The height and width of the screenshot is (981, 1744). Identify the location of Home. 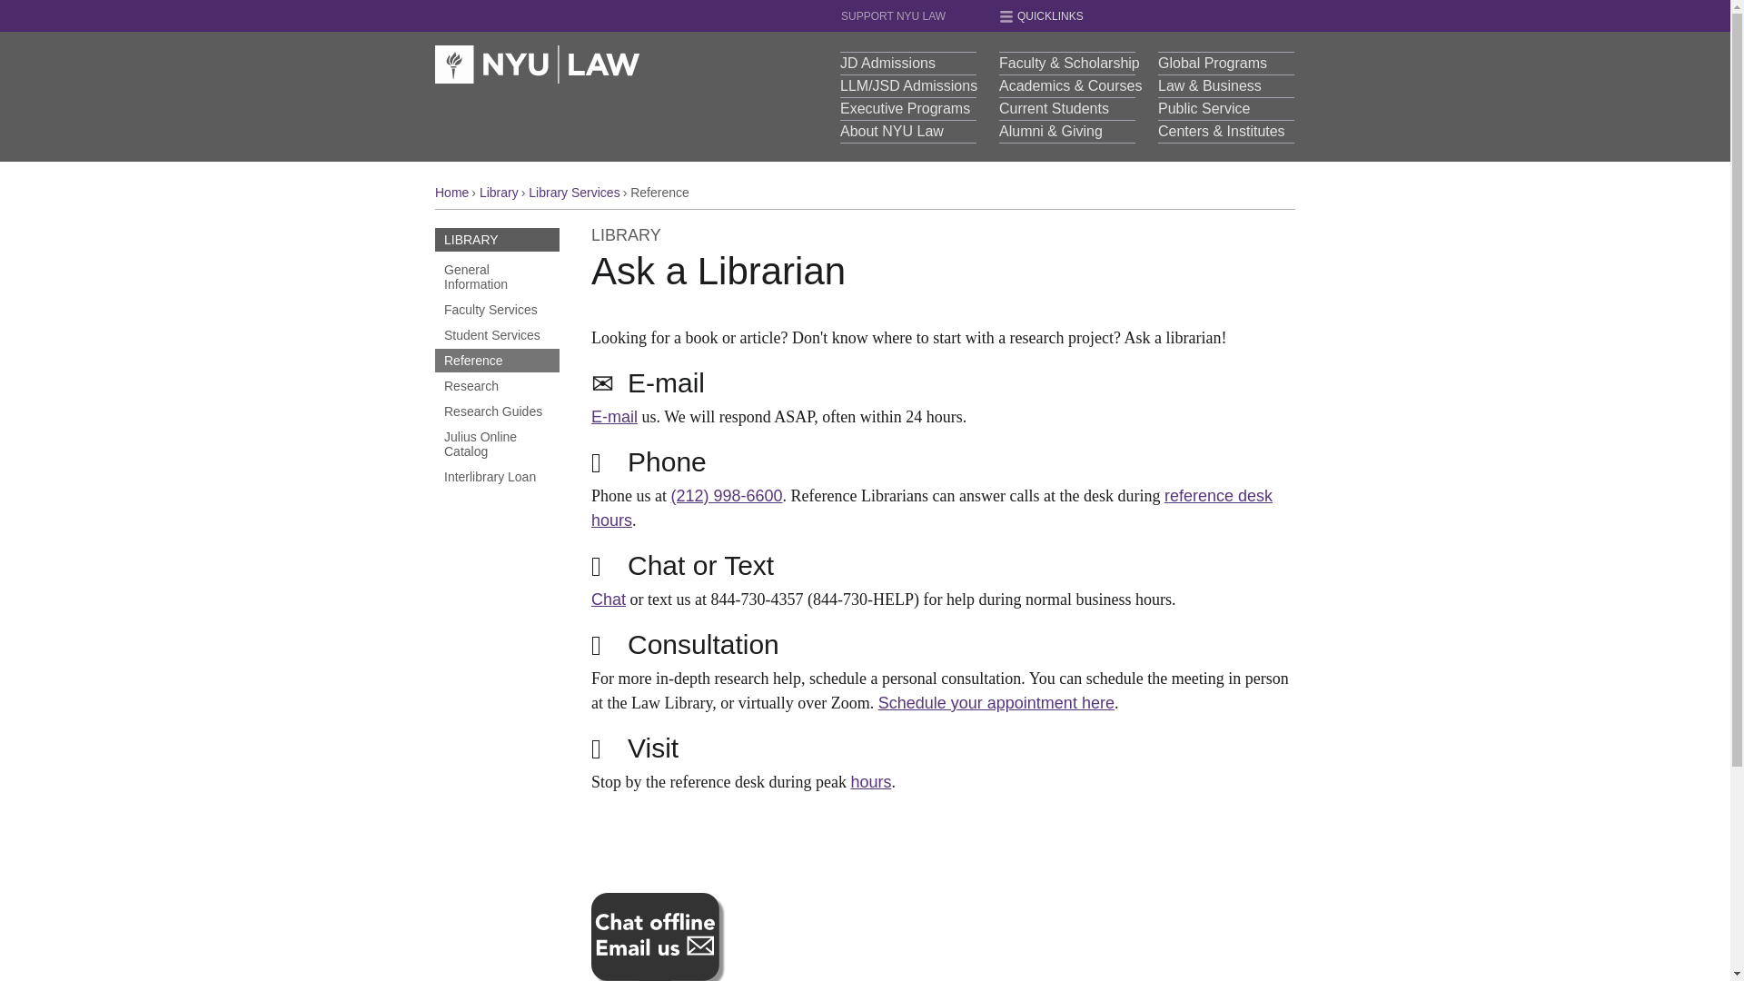
(537, 64).